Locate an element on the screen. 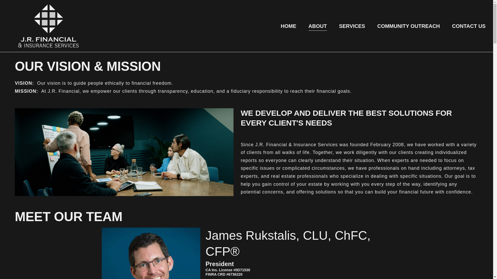 This screenshot has height=279, width=497. HOME is located at coordinates (288, 26).